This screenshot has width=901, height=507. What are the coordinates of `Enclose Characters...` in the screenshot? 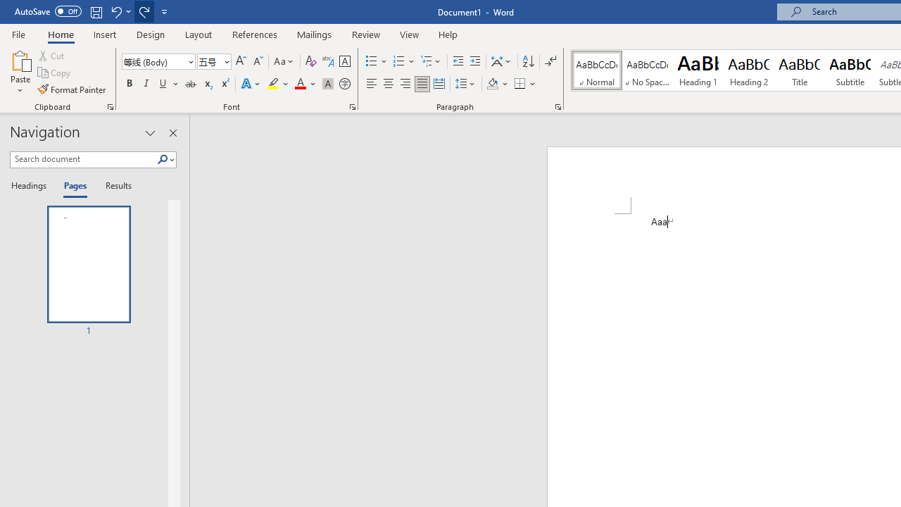 It's located at (344, 84).